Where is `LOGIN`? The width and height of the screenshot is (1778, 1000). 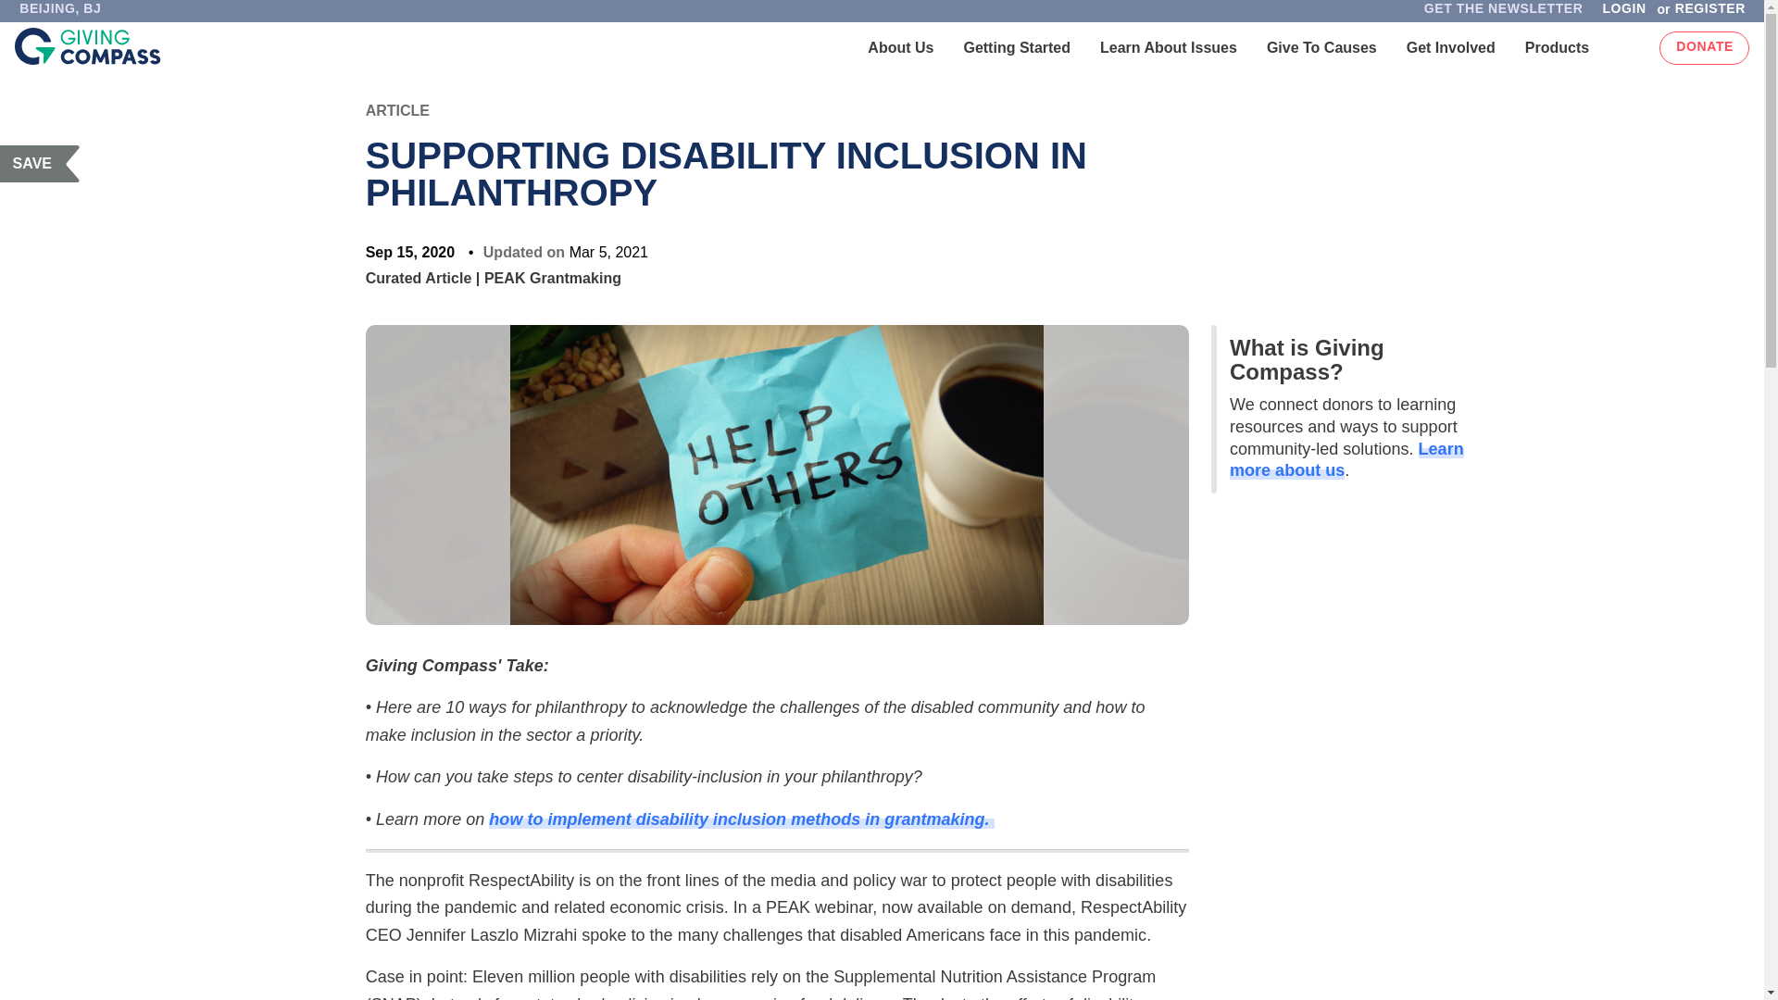 LOGIN is located at coordinates (1622, 13).